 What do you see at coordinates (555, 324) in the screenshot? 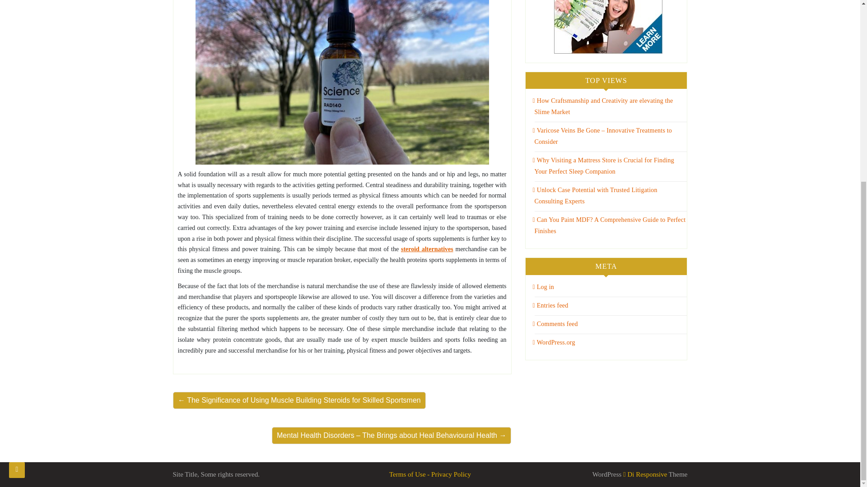
I see `Comments feed` at bounding box center [555, 324].